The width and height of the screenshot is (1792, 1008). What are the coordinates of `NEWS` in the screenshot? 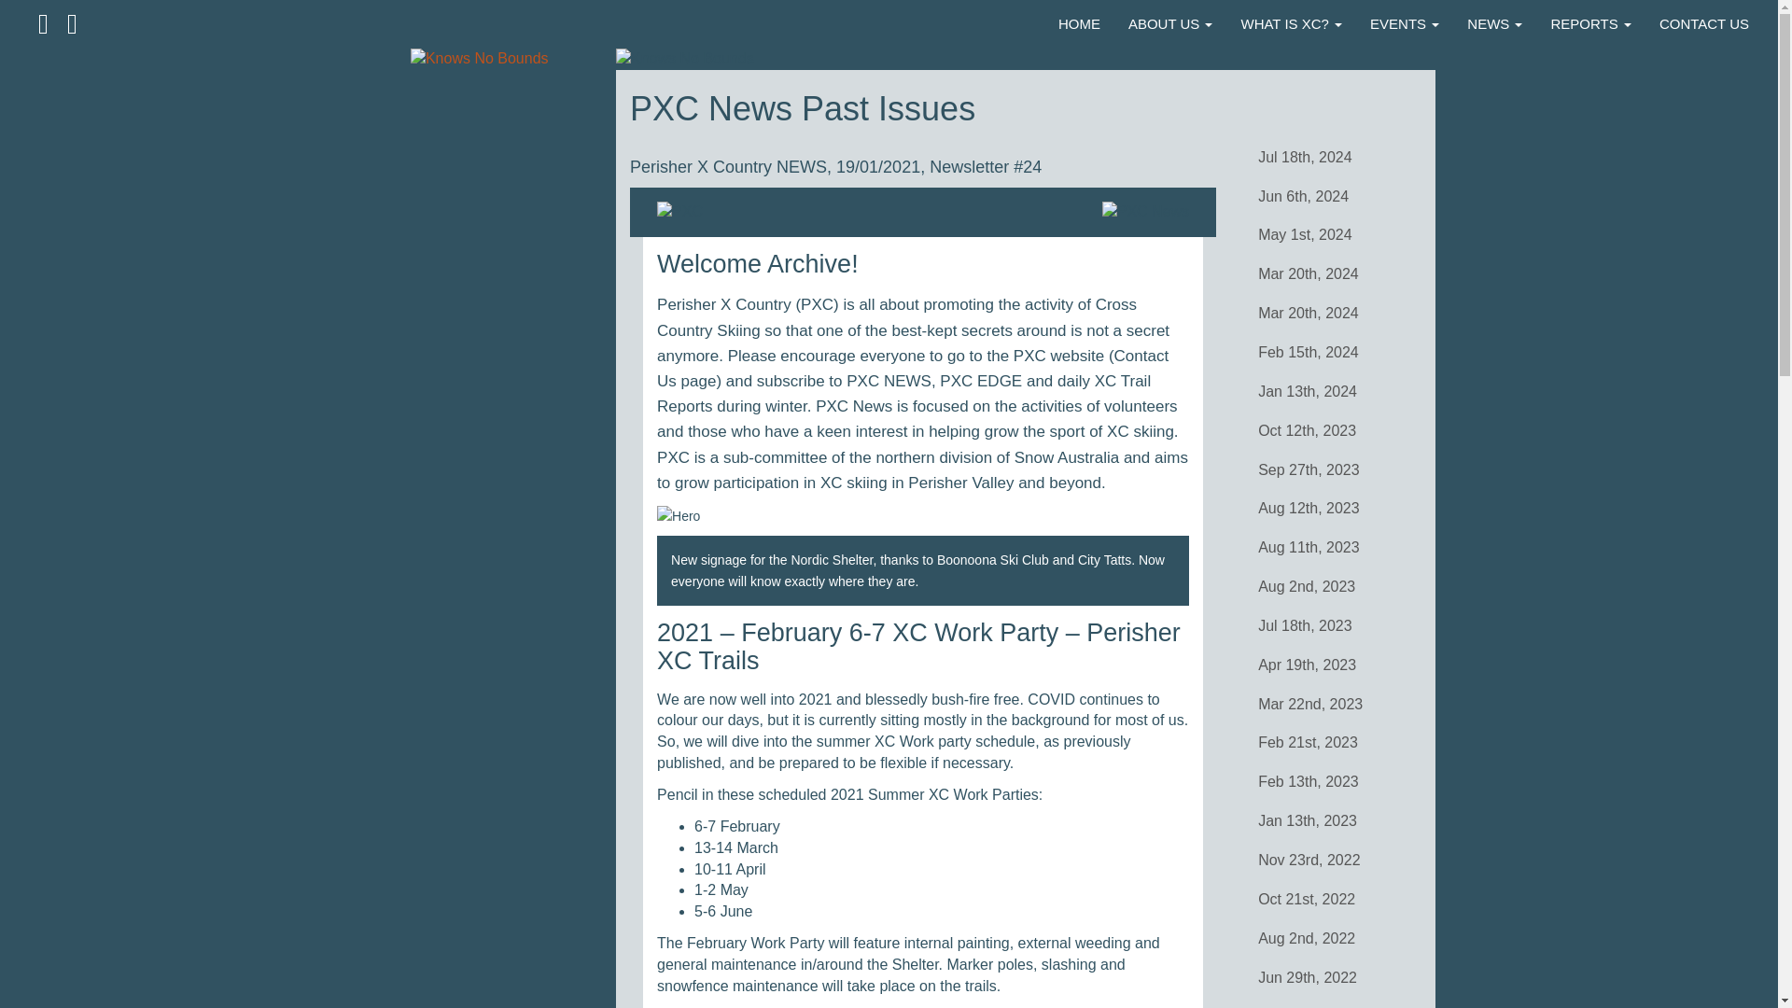 It's located at (1494, 24).